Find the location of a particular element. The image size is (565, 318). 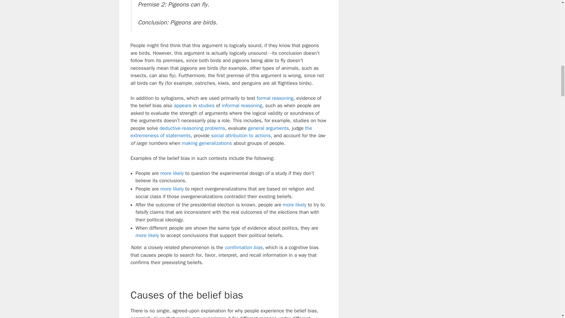

deductive-reasoning problems is located at coordinates (192, 128).